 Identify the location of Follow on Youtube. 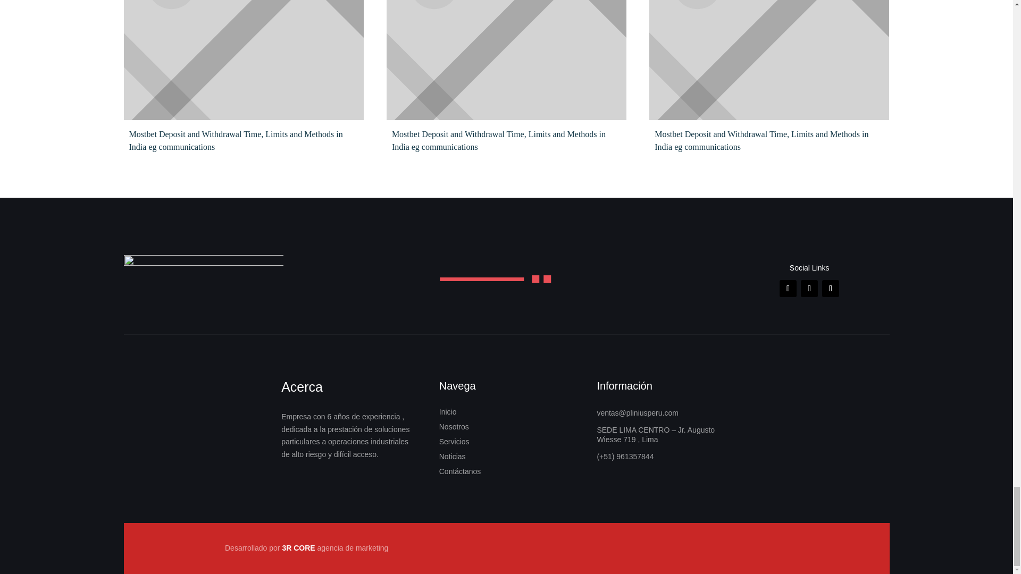
(831, 289).